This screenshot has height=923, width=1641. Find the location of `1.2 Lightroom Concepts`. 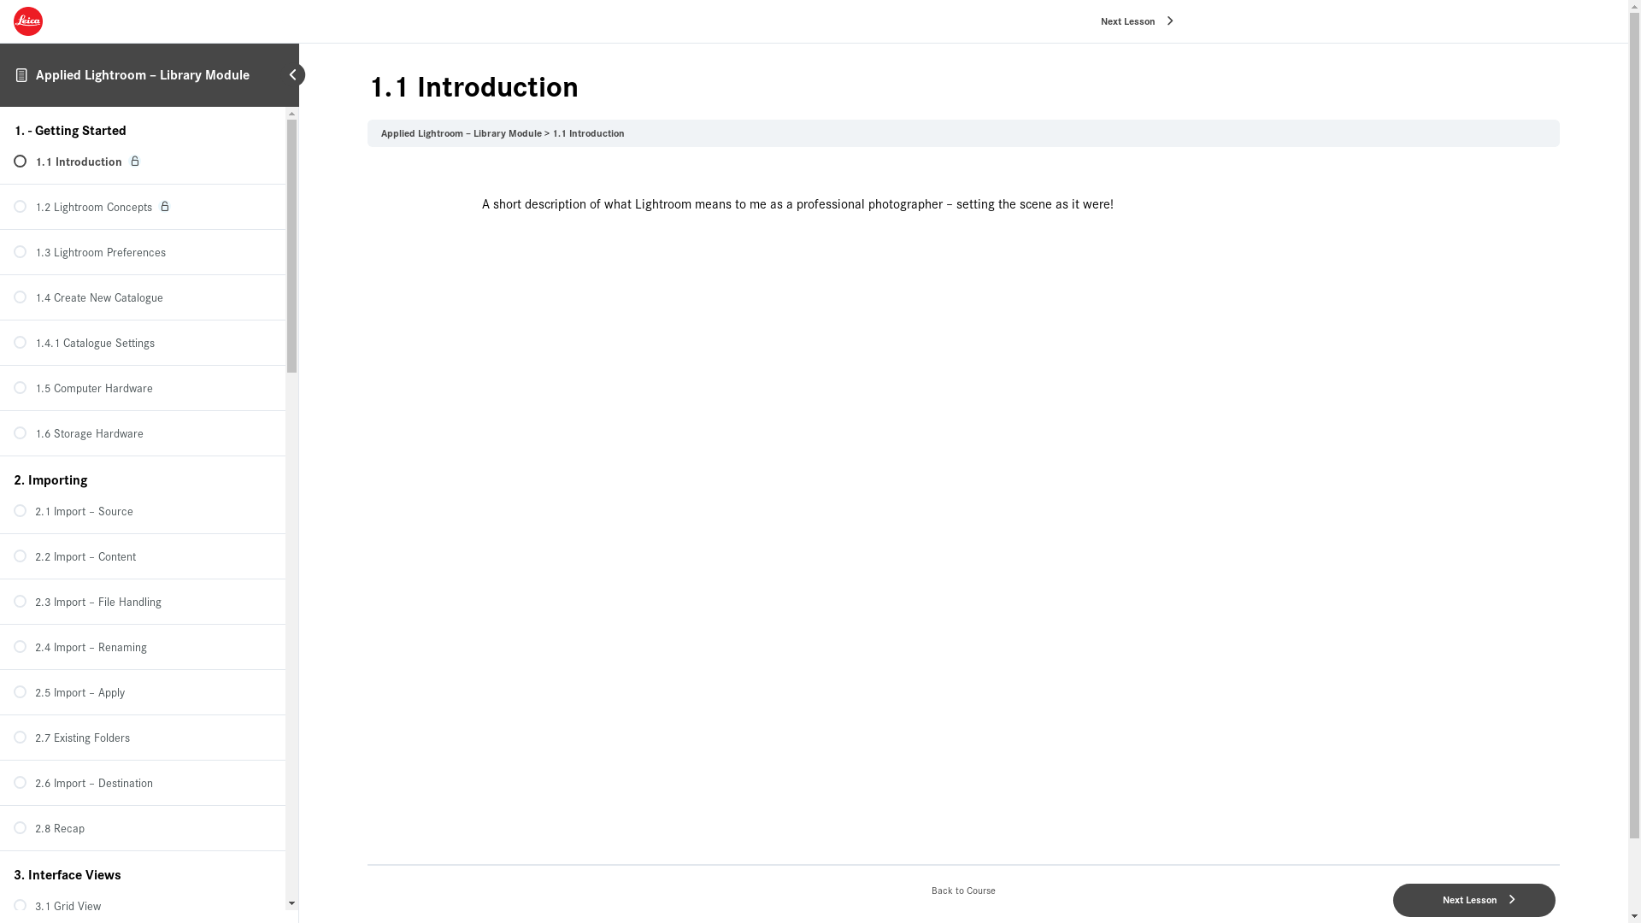

1.2 Lightroom Concepts is located at coordinates (143, 207).